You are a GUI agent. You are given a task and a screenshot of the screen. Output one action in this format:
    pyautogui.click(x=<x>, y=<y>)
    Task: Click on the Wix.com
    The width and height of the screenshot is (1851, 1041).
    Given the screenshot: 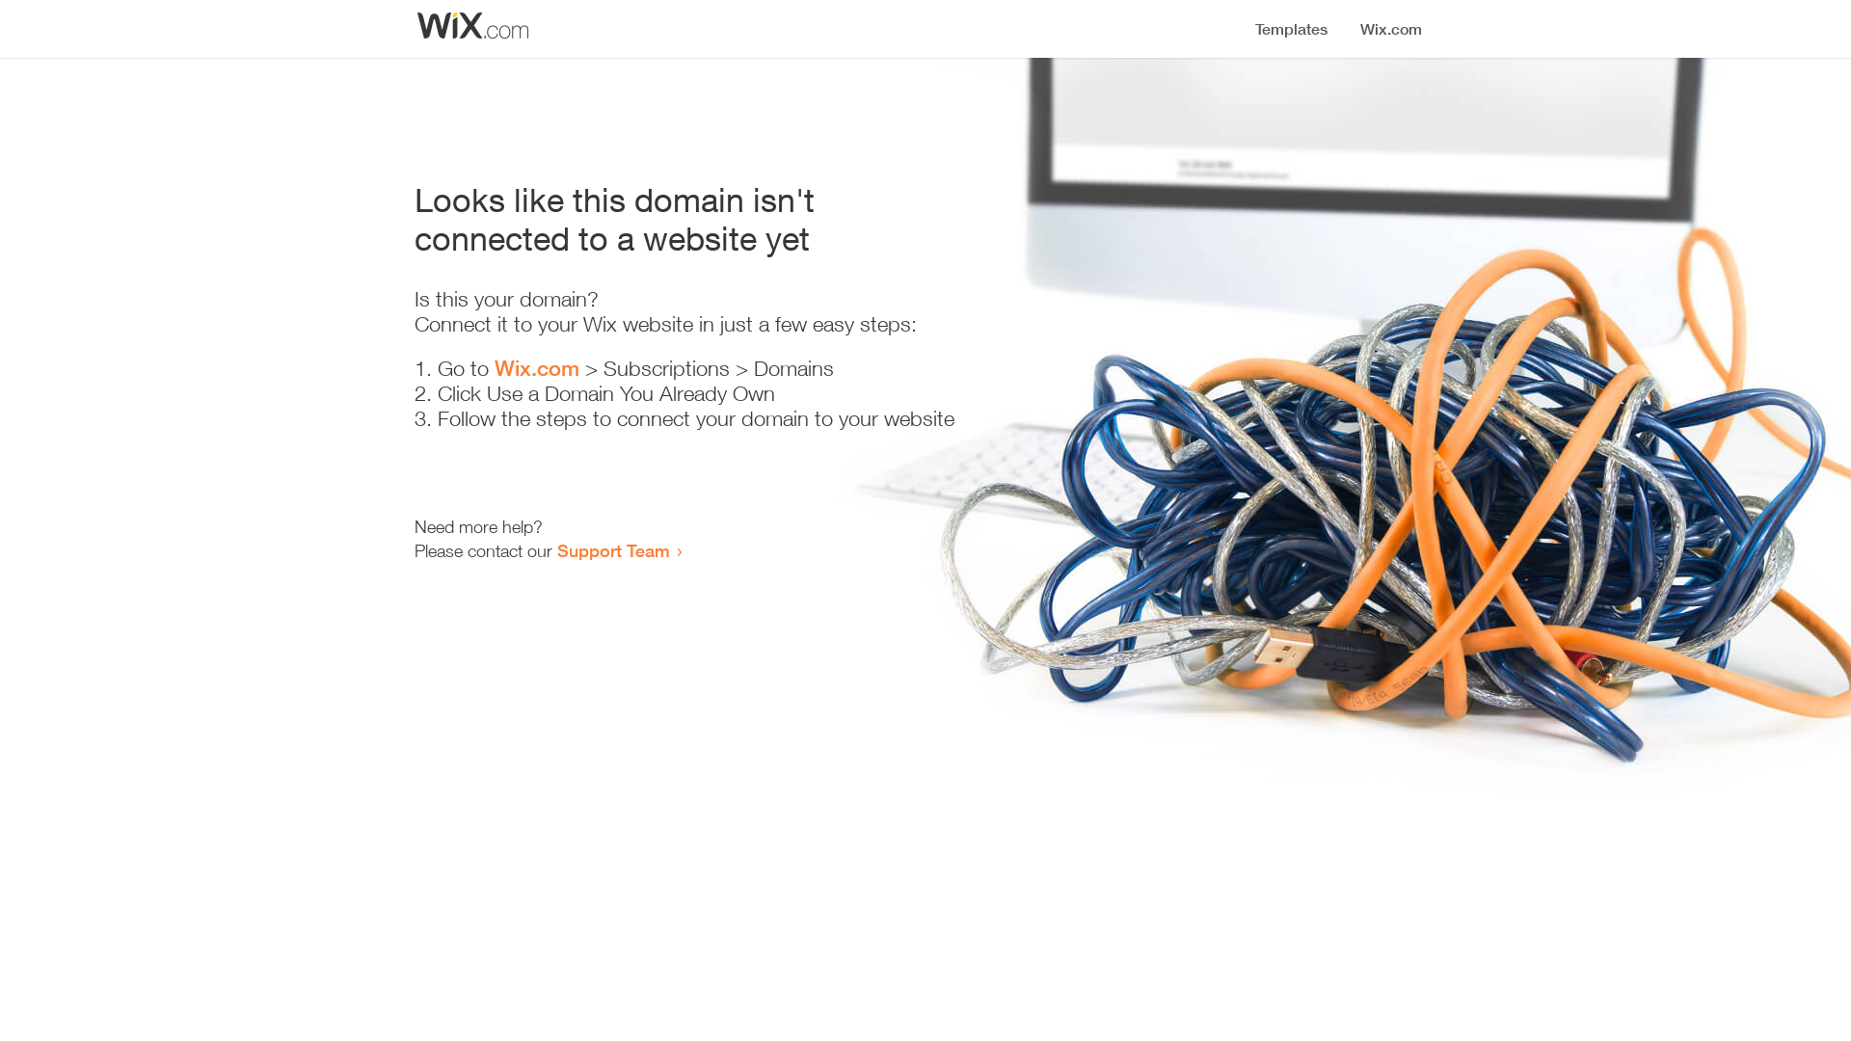 What is the action you would take?
    pyautogui.click(x=537, y=368)
    